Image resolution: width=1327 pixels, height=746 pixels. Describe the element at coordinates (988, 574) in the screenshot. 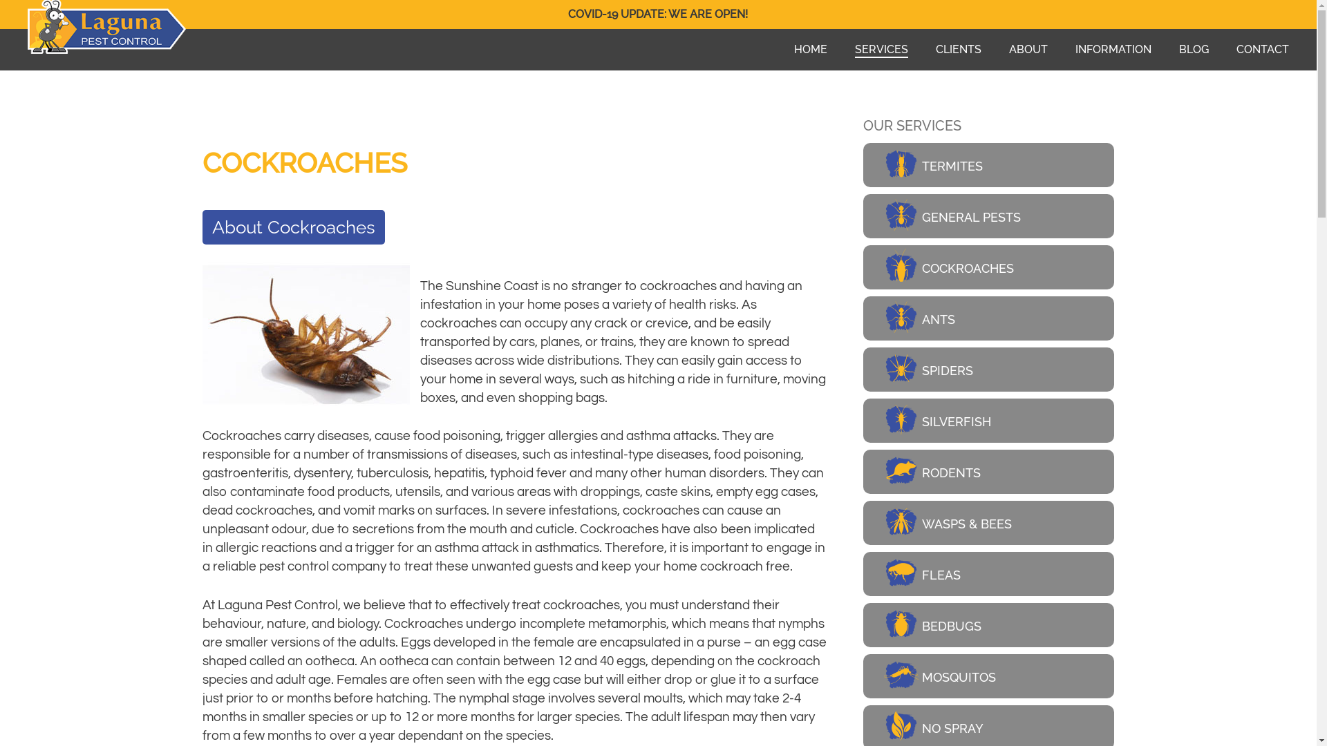

I see `FLEAS` at that location.